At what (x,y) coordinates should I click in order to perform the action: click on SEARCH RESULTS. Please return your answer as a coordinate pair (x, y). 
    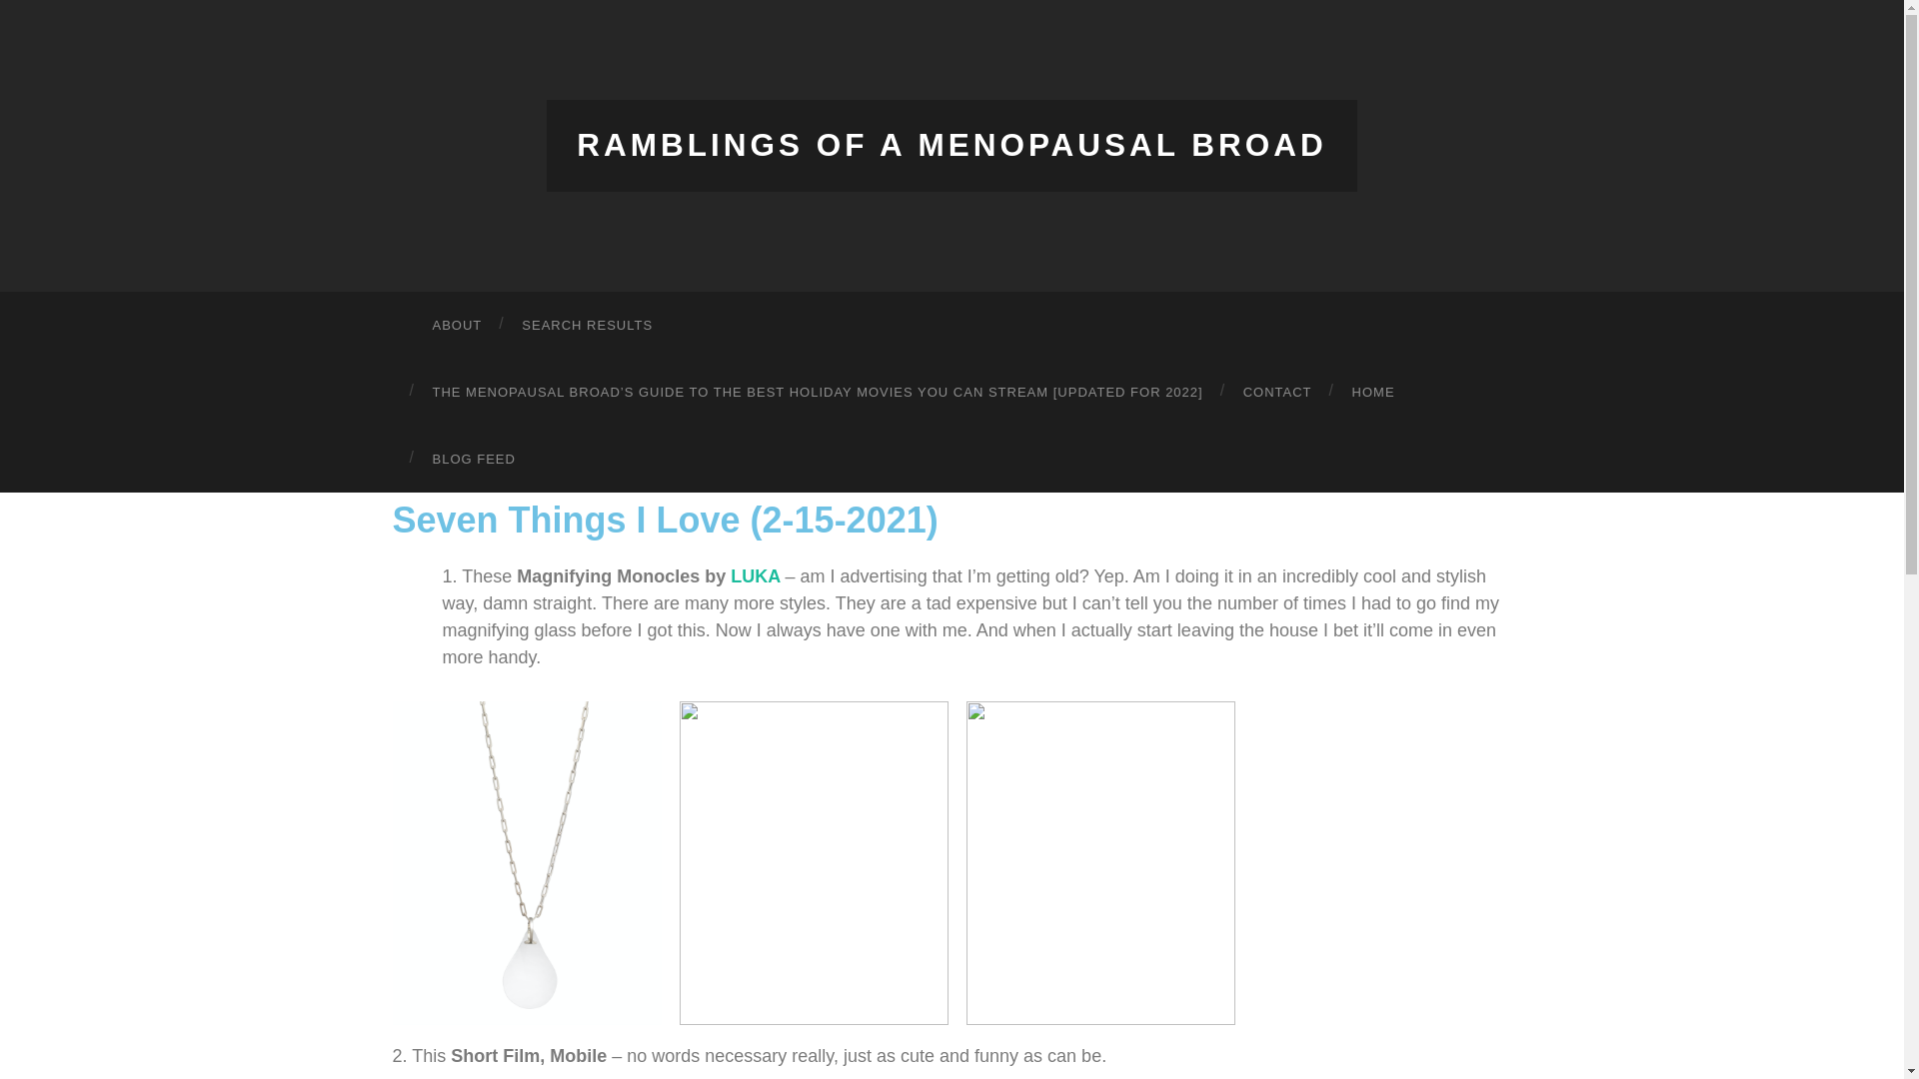
    Looking at the image, I should click on (587, 324).